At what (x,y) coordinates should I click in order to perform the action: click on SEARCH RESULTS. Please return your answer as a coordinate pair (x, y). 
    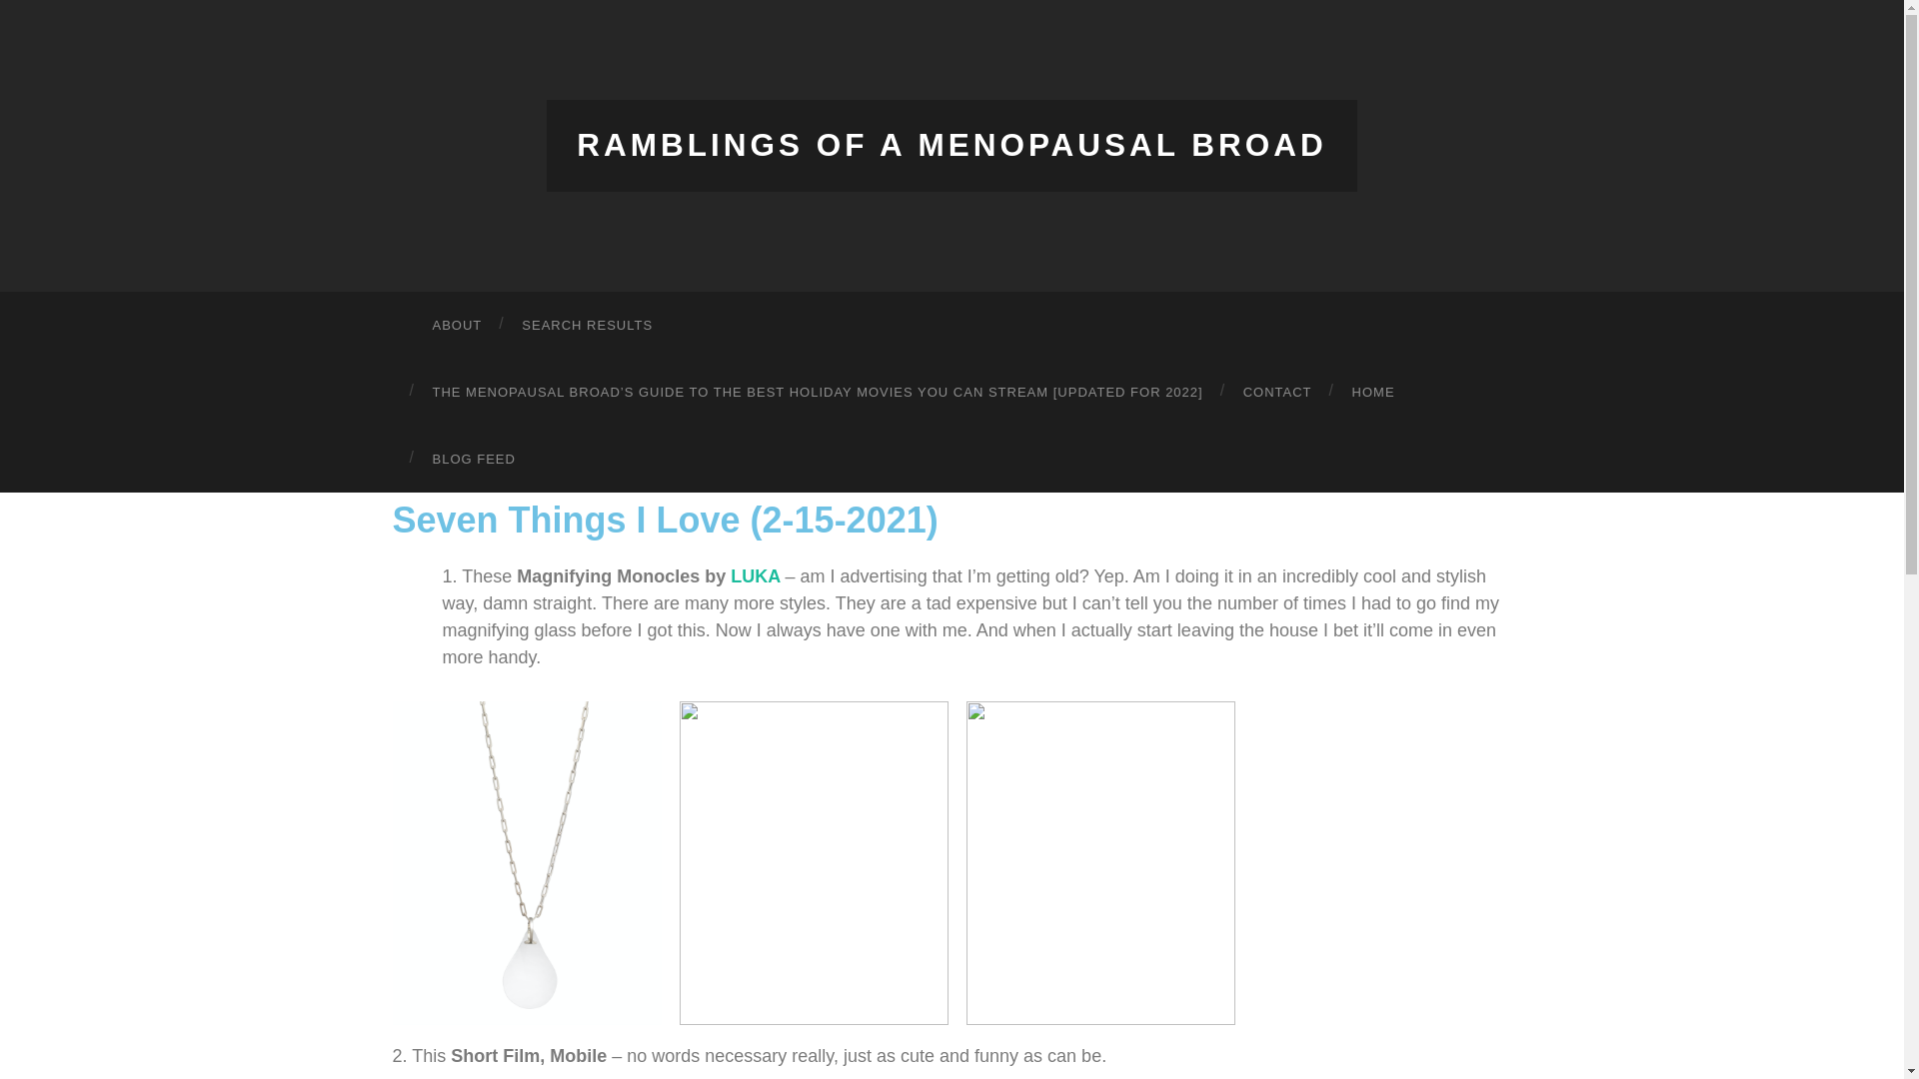
    Looking at the image, I should click on (587, 324).